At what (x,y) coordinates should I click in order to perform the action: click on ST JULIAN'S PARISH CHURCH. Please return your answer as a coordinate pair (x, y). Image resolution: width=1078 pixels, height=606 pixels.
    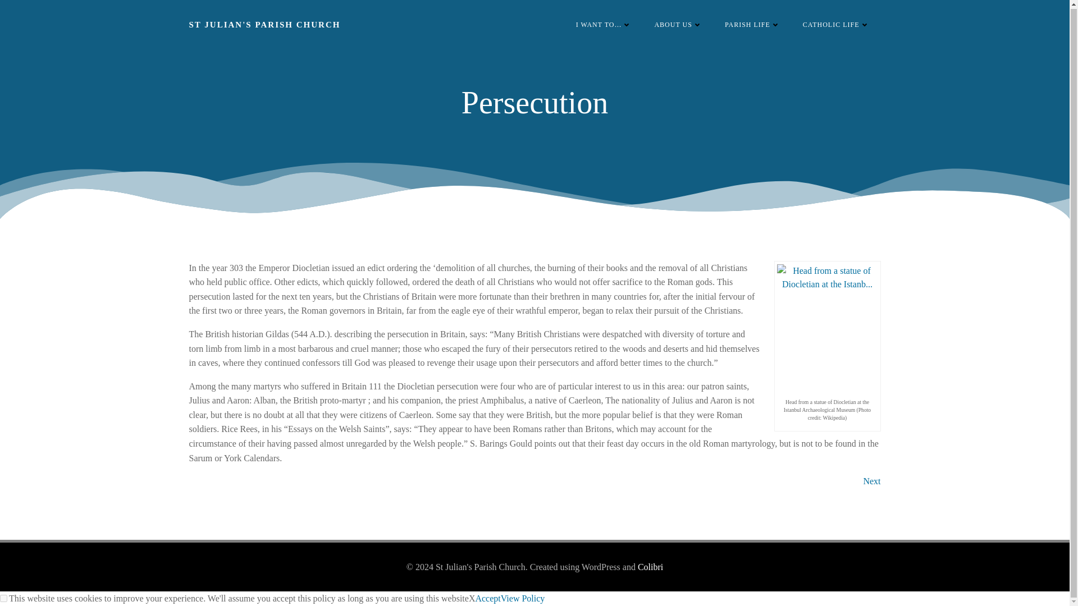
    Looking at the image, I should click on (264, 25).